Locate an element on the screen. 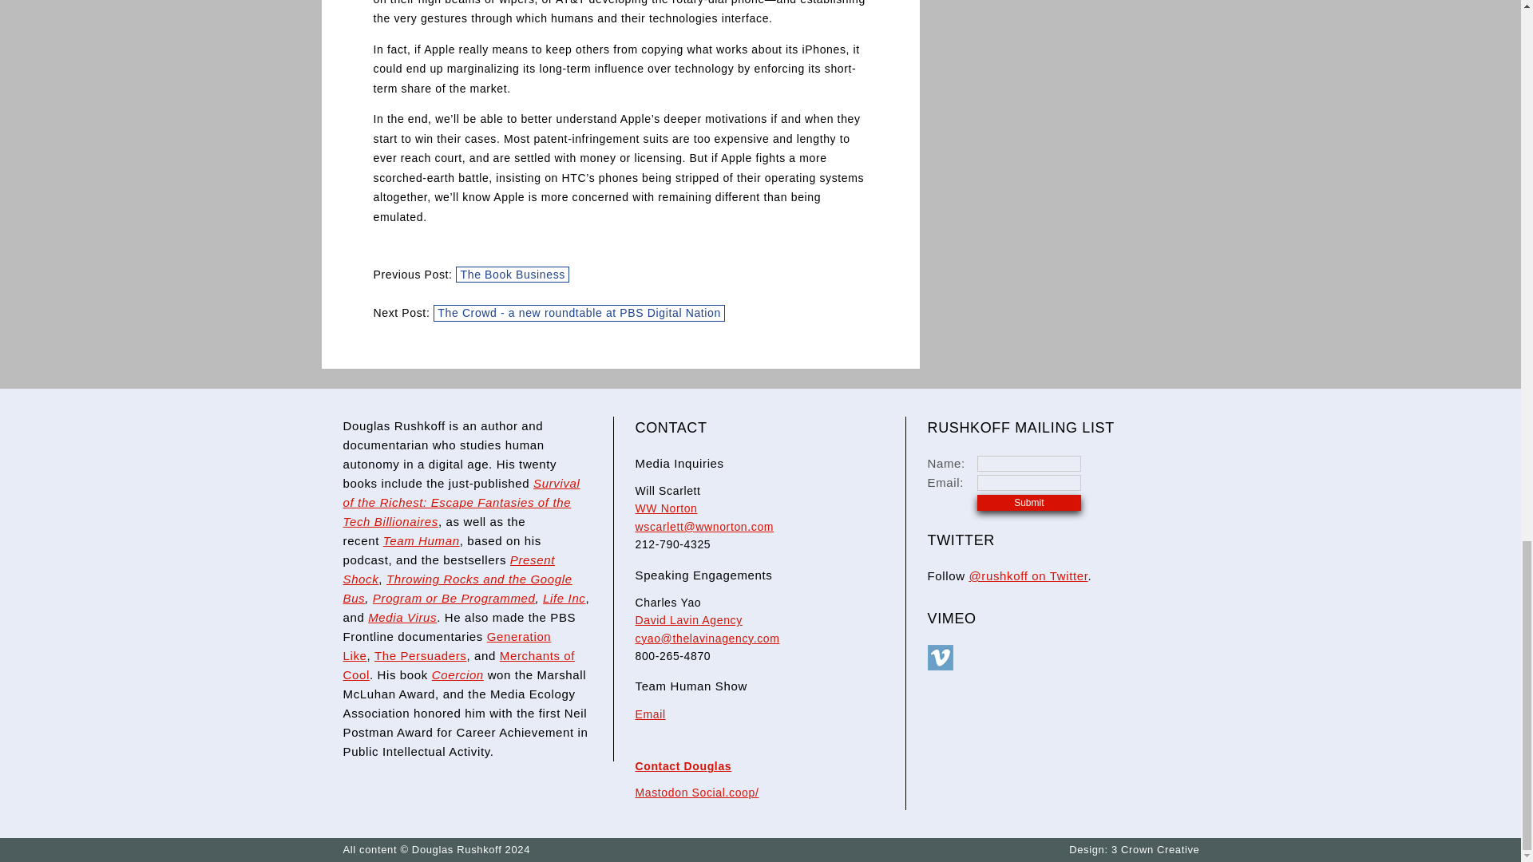 The height and width of the screenshot is (862, 1533). 800-265-4870 is located at coordinates (673, 656).